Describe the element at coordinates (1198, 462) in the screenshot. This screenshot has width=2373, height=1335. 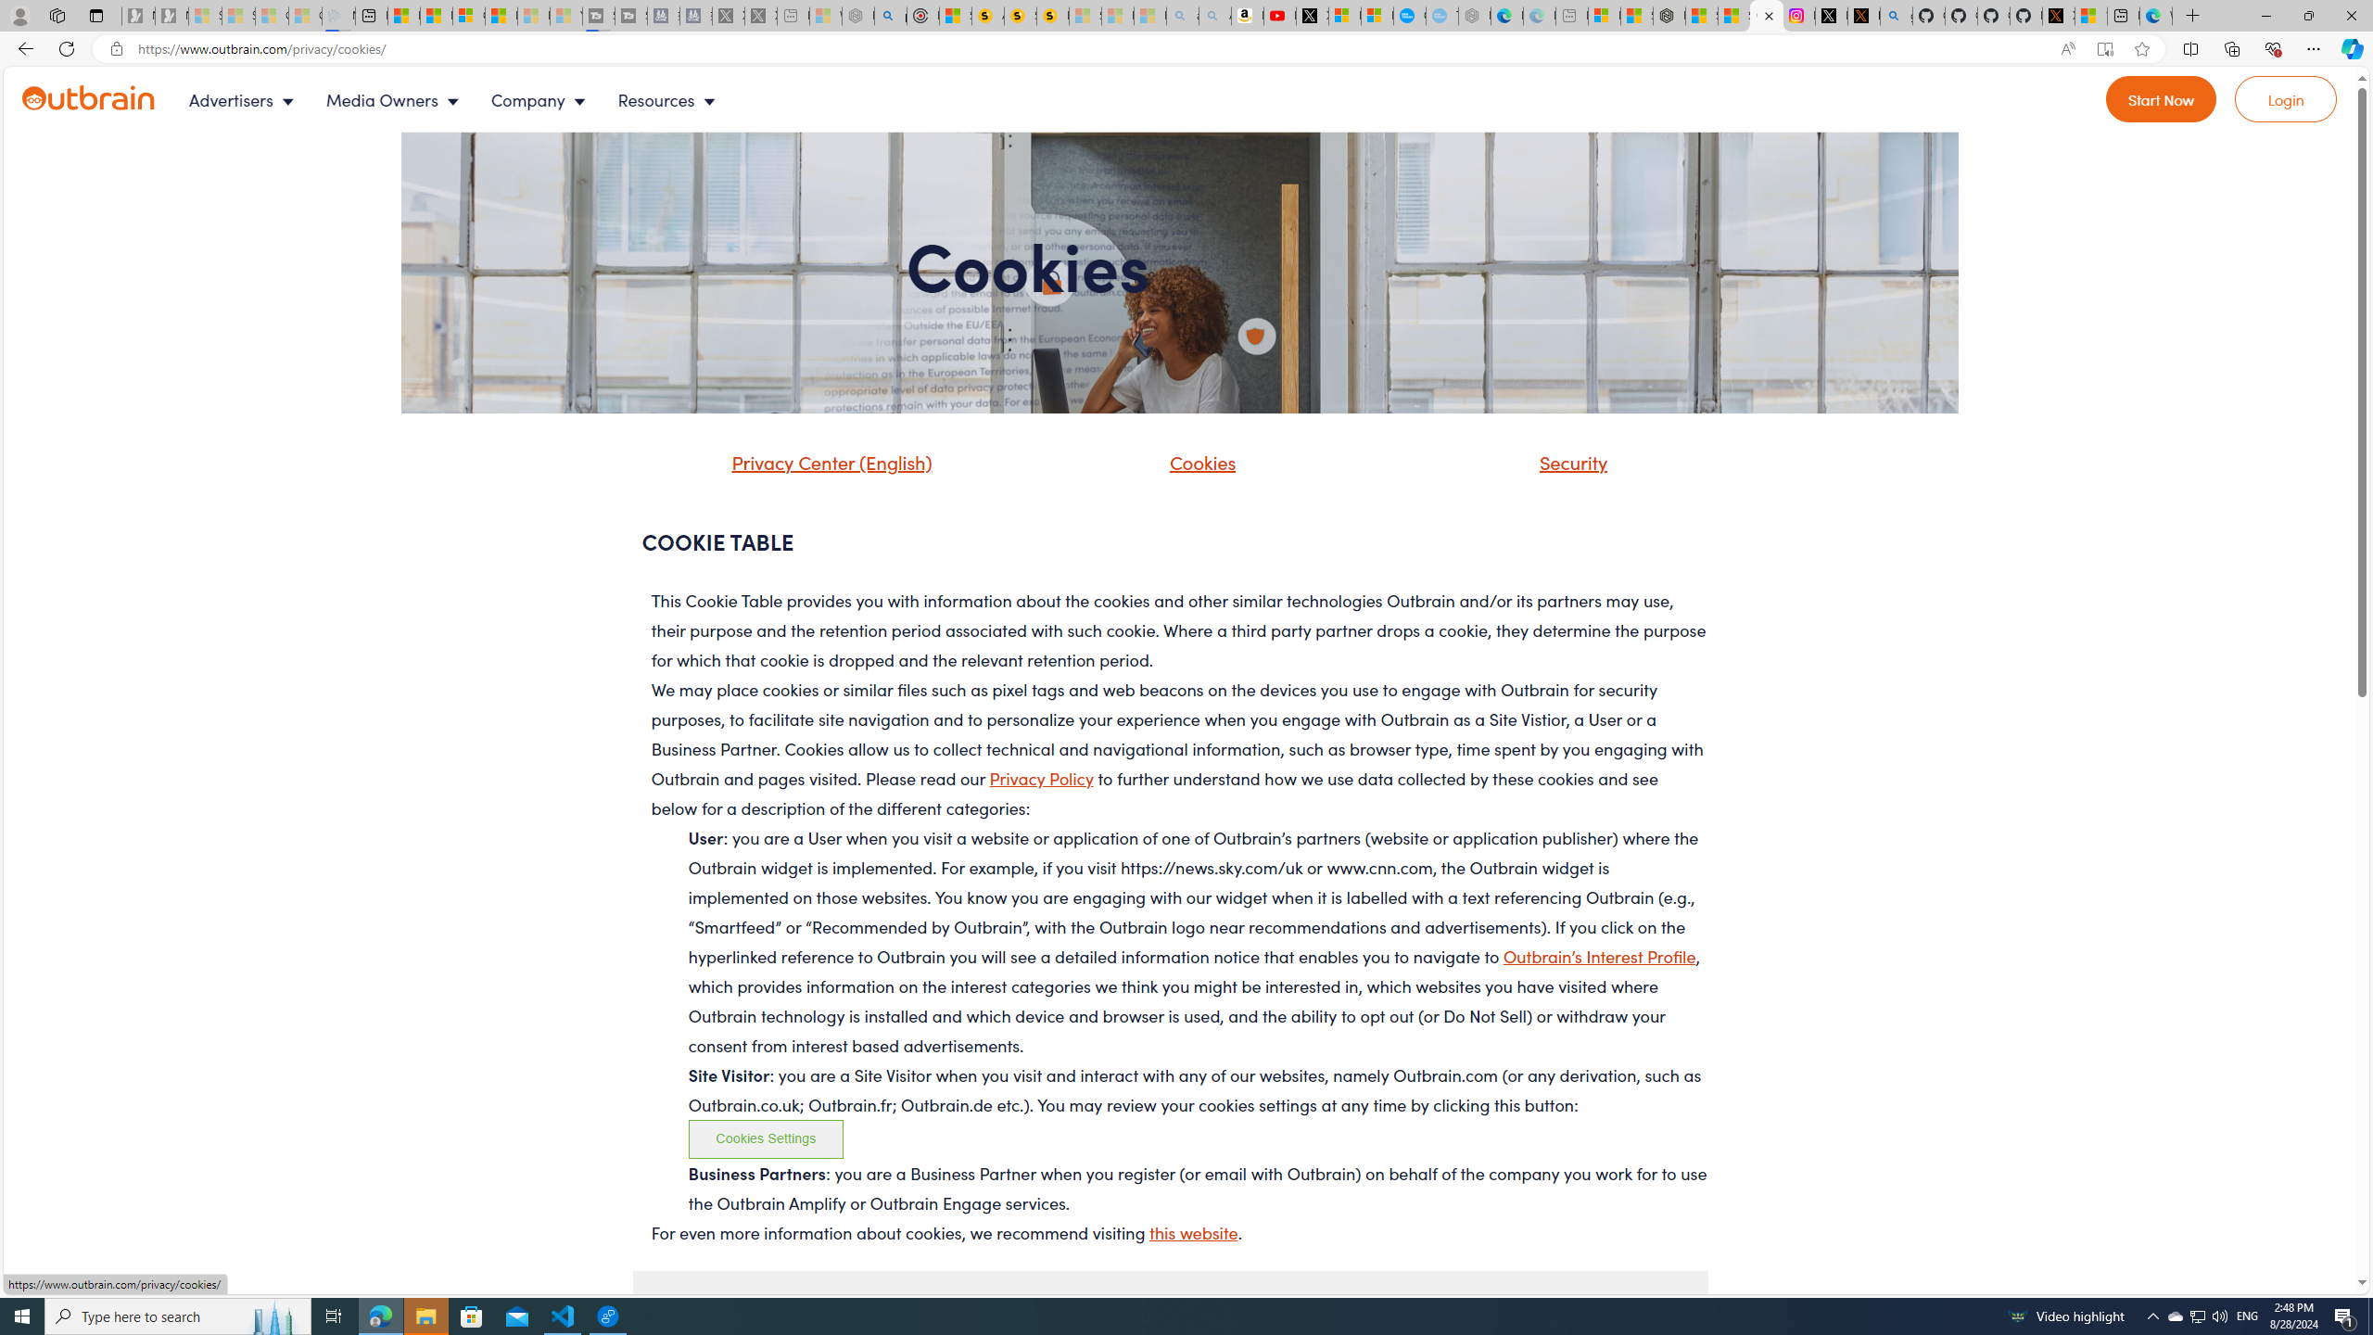
I see `Cookies` at that location.